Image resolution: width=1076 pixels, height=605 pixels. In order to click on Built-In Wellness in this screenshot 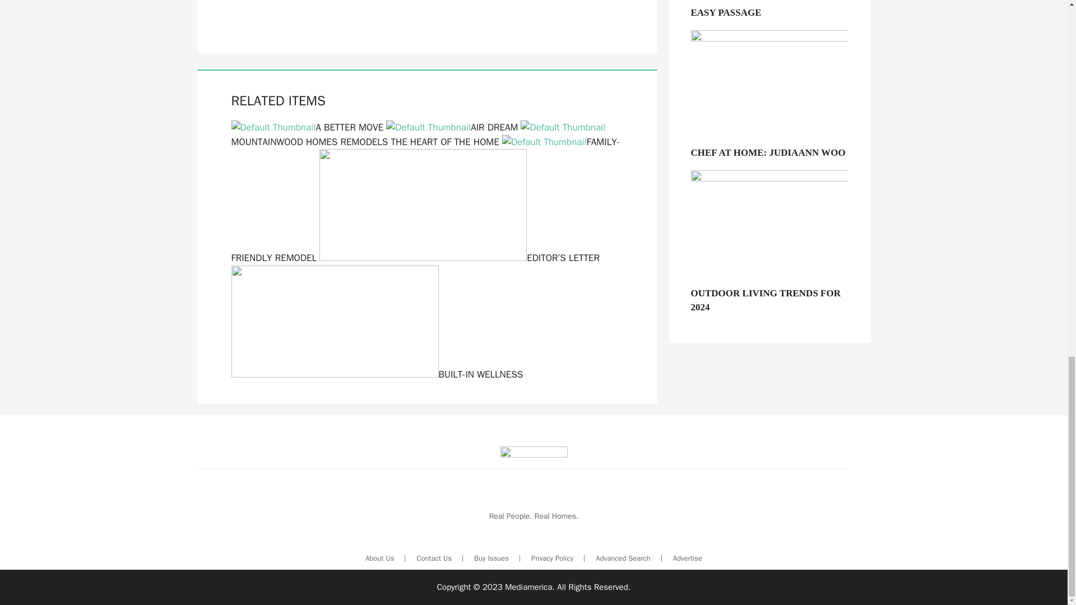, I will do `click(377, 374)`.